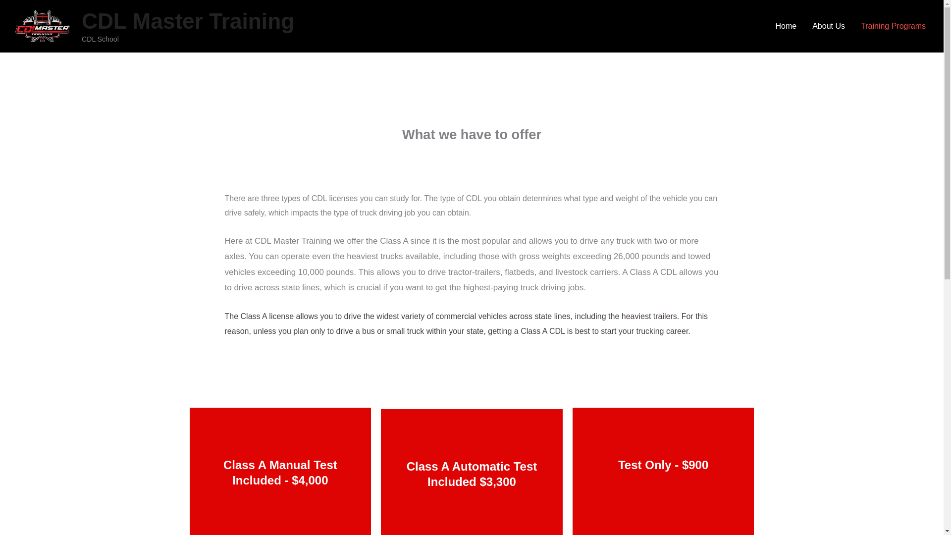  What do you see at coordinates (894, 26) in the screenshot?
I see `Training Programs` at bounding box center [894, 26].